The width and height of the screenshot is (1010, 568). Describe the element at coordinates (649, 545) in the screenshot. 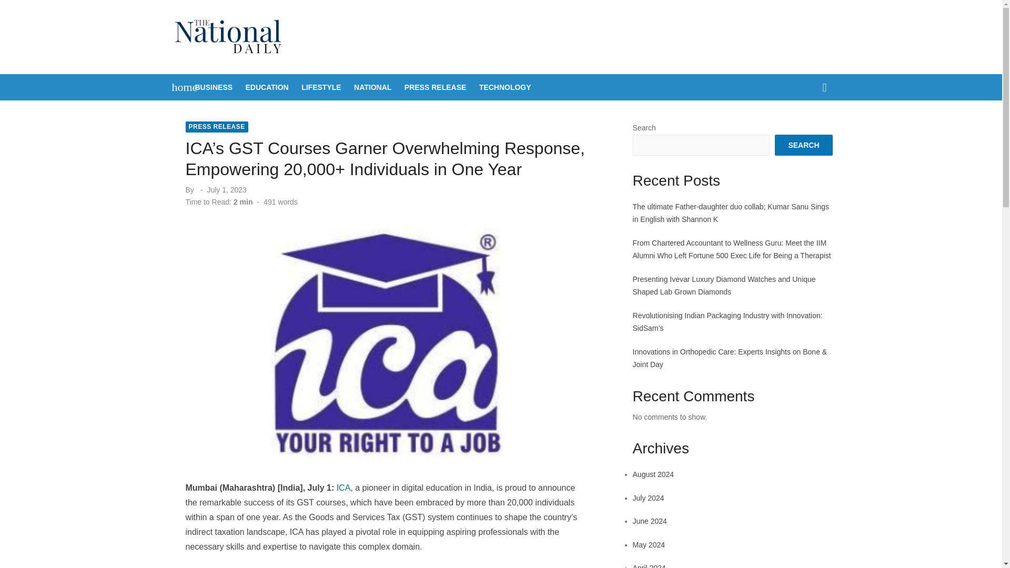

I see `May 2024` at that location.